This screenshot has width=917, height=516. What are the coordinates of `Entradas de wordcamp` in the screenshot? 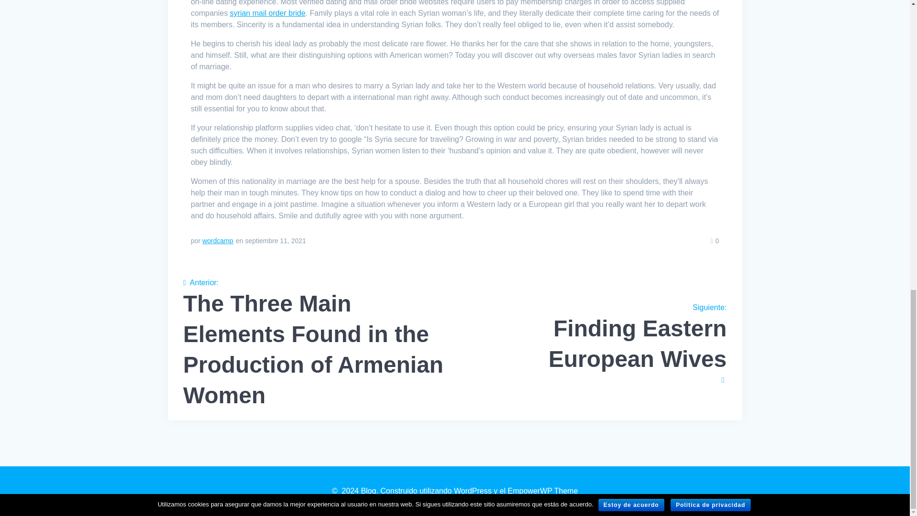 It's located at (594, 344).